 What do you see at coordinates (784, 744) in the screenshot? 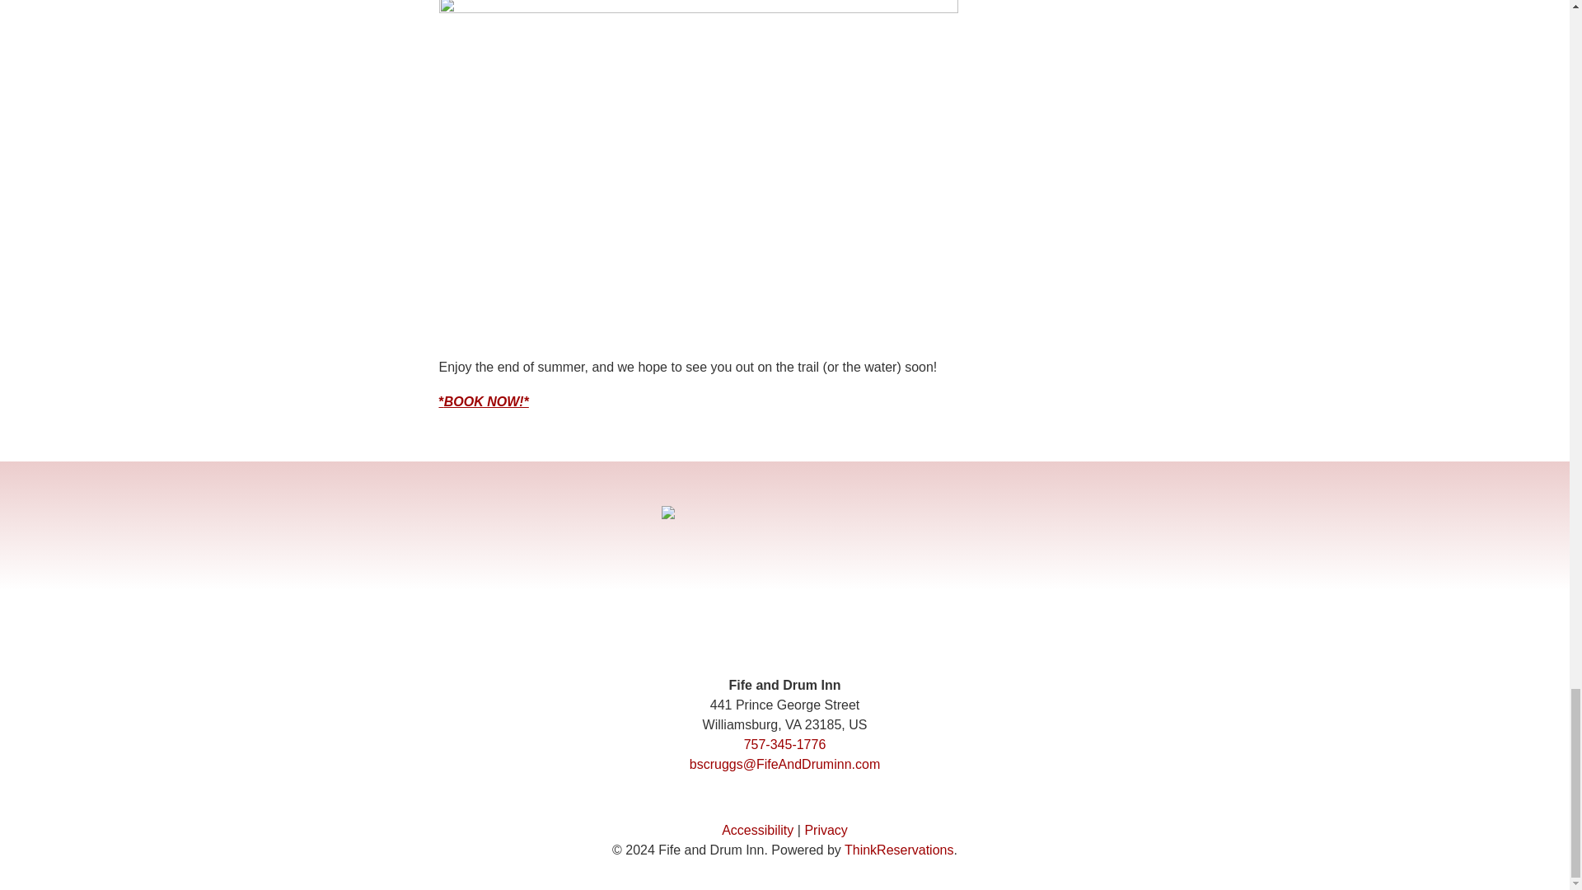
I see `757-345-1776` at bounding box center [784, 744].